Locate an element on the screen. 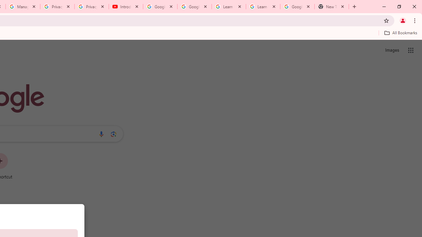 This screenshot has width=422, height=237. All Bookmarks is located at coordinates (401, 33).